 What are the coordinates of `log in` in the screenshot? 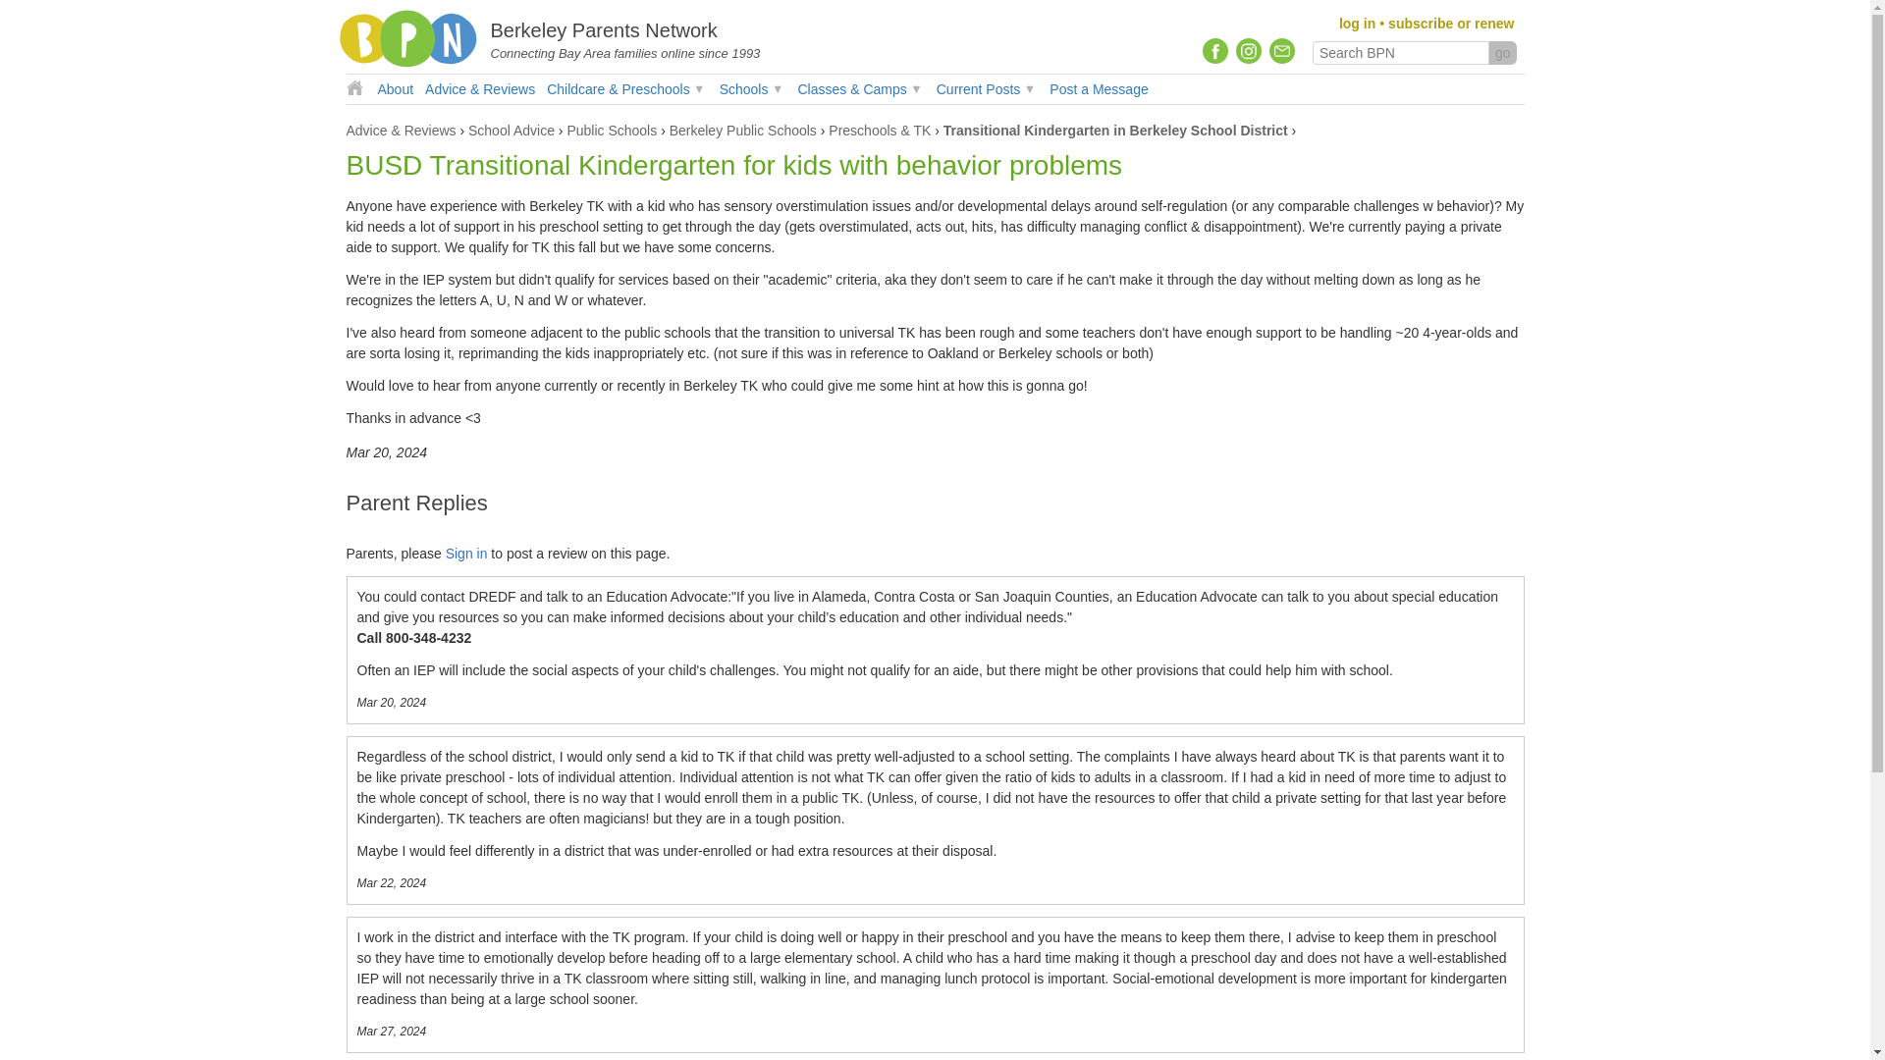 It's located at (1357, 24).